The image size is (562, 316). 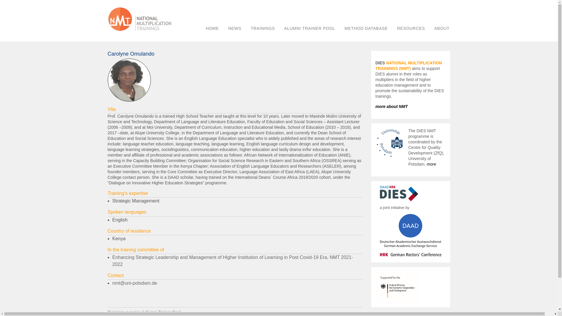 What do you see at coordinates (263, 28) in the screenshot?
I see `TRAININGS` at bounding box center [263, 28].